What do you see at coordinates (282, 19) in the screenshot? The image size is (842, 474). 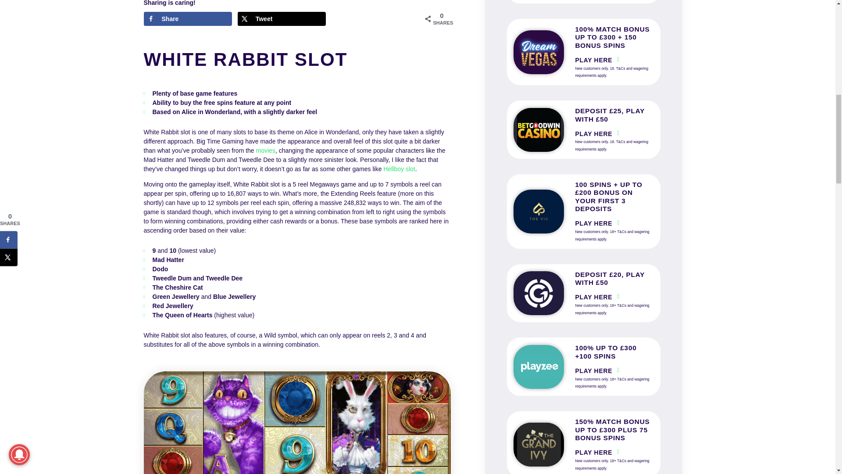 I see `Tweet` at bounding box center [282, 19].